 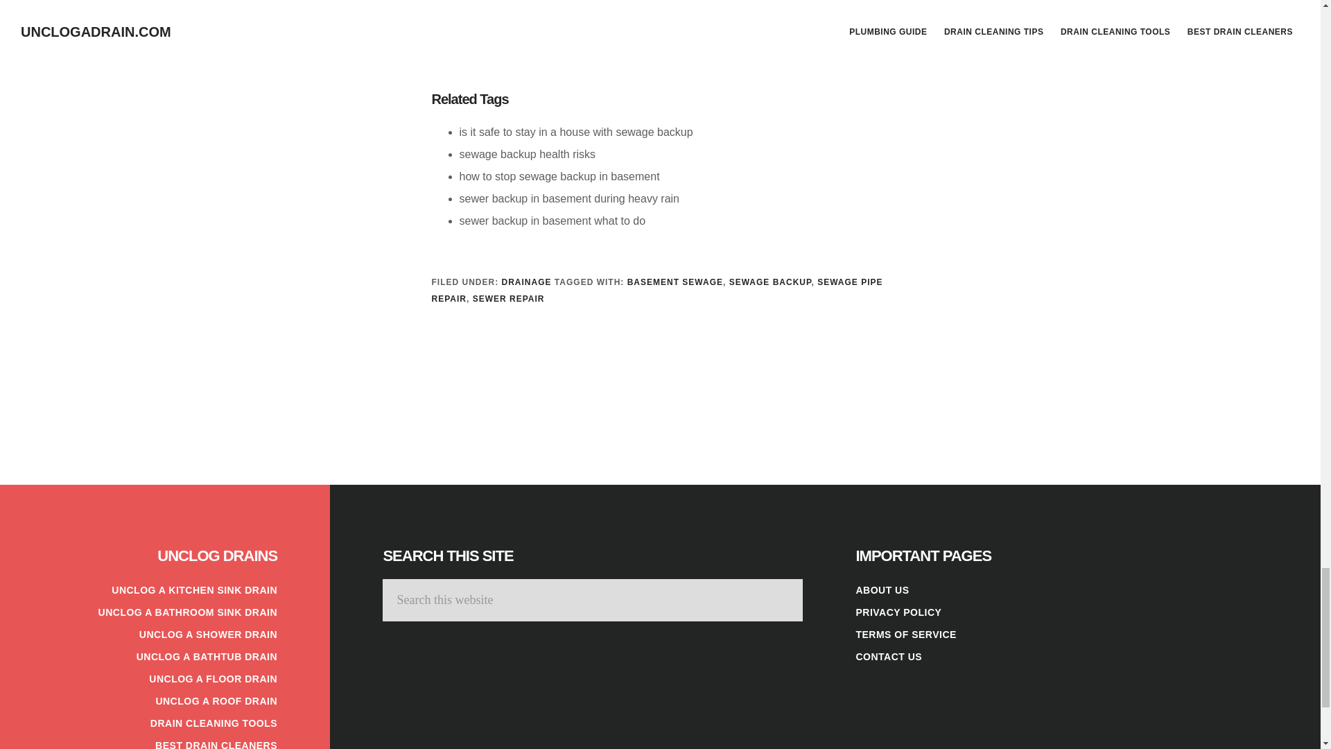 I want to click on UNCLOG A BATHROOM SINK DRAIN, so click(x=187, y=612).